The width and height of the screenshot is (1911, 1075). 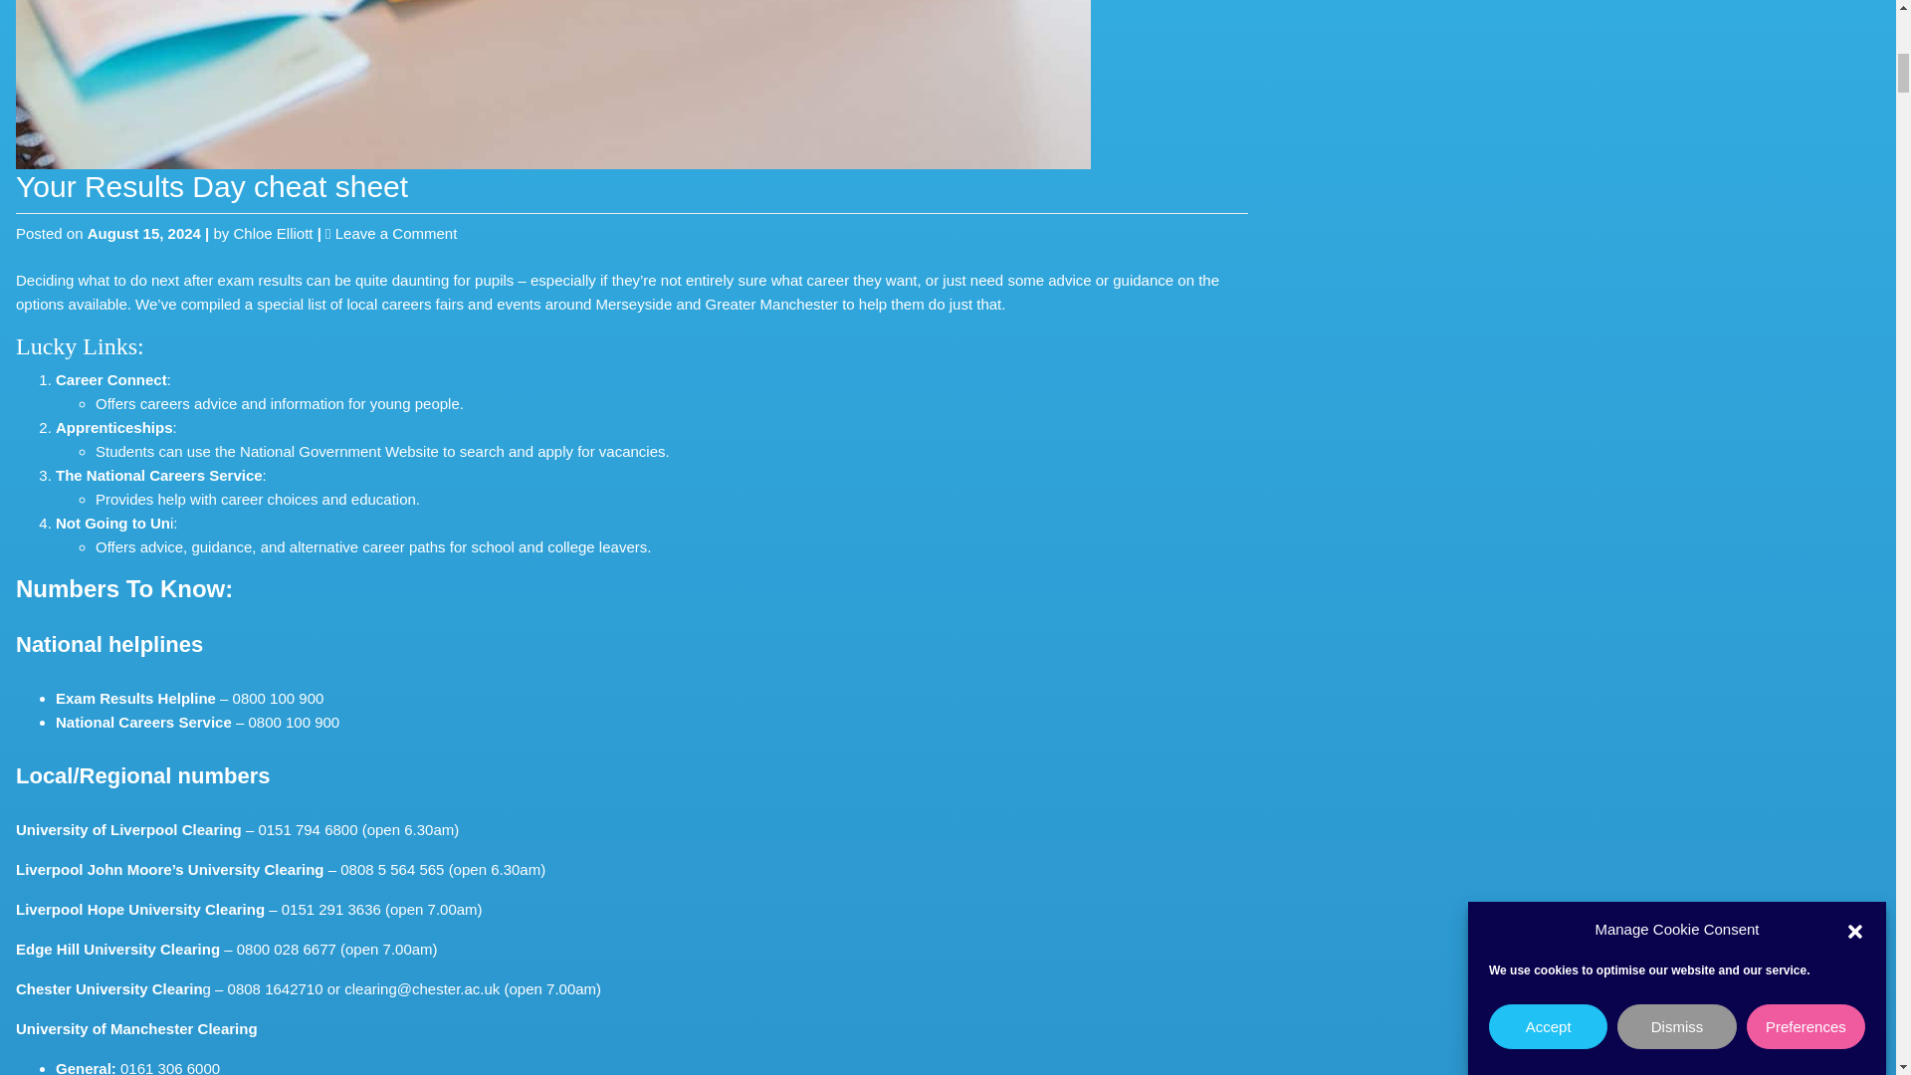 I want to click on Apprenticeships, so click(x=396, y=233).